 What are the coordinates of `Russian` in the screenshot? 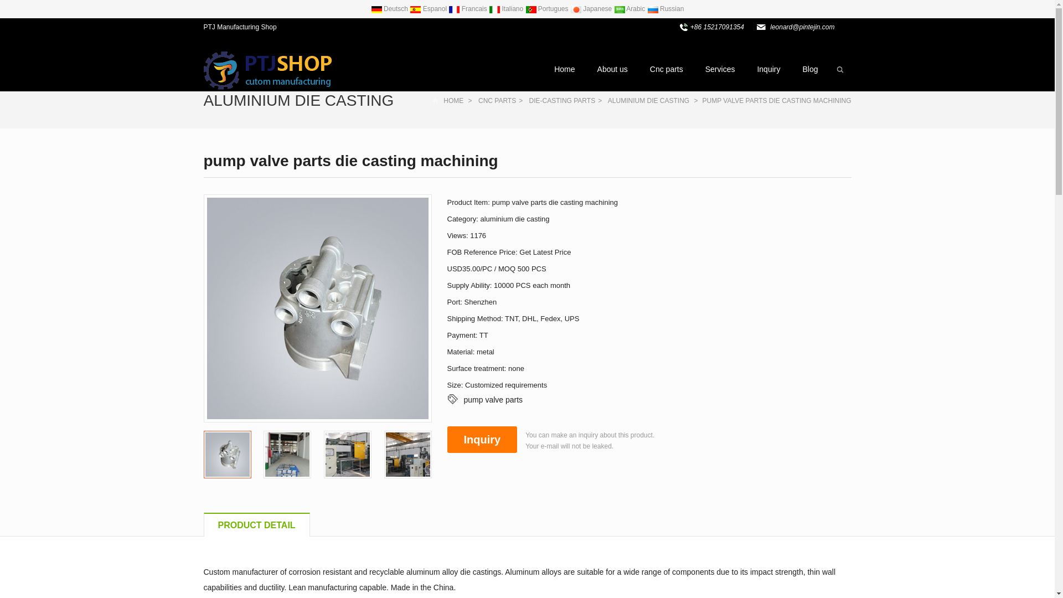 It's located at (665, 8).